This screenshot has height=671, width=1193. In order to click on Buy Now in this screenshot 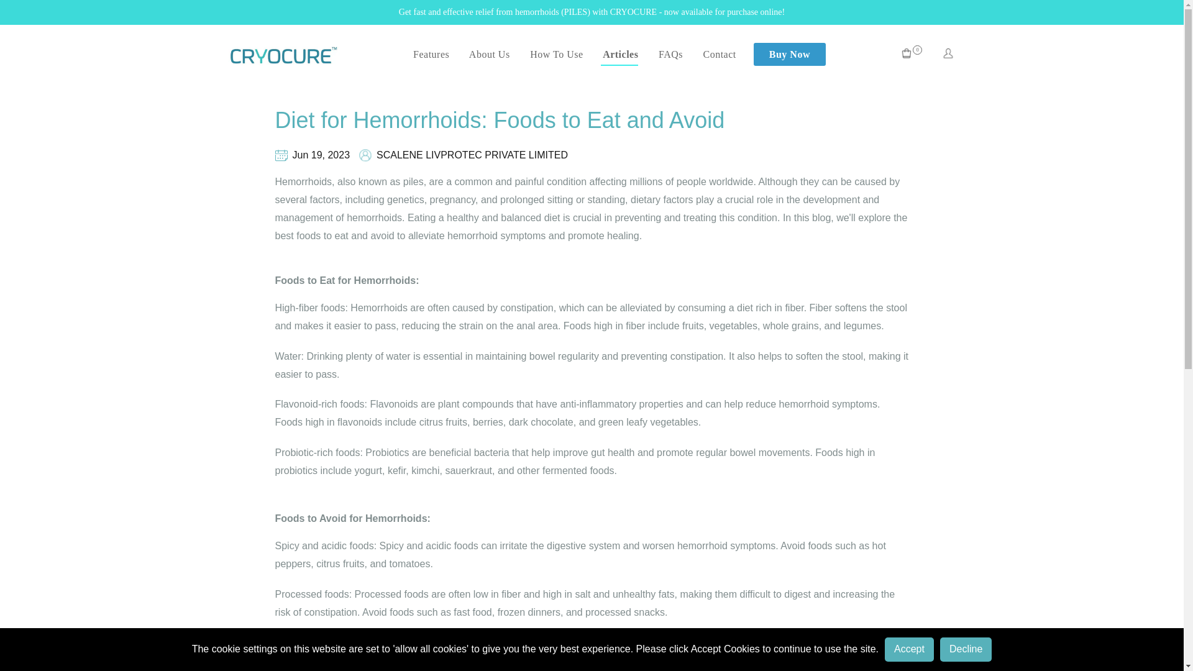, I will do `click(789, 54)`.